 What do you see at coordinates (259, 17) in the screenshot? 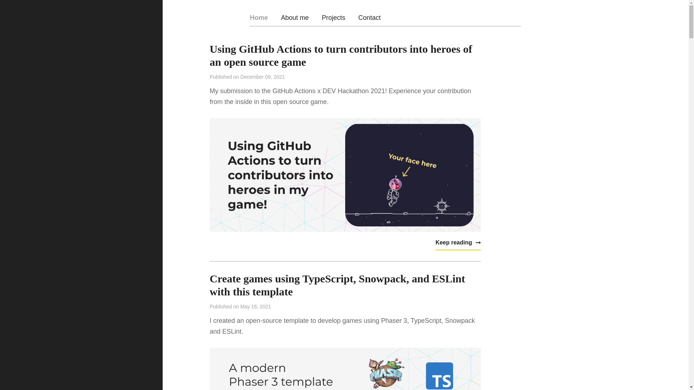
I see `Home` at bounding box center [259, 17].